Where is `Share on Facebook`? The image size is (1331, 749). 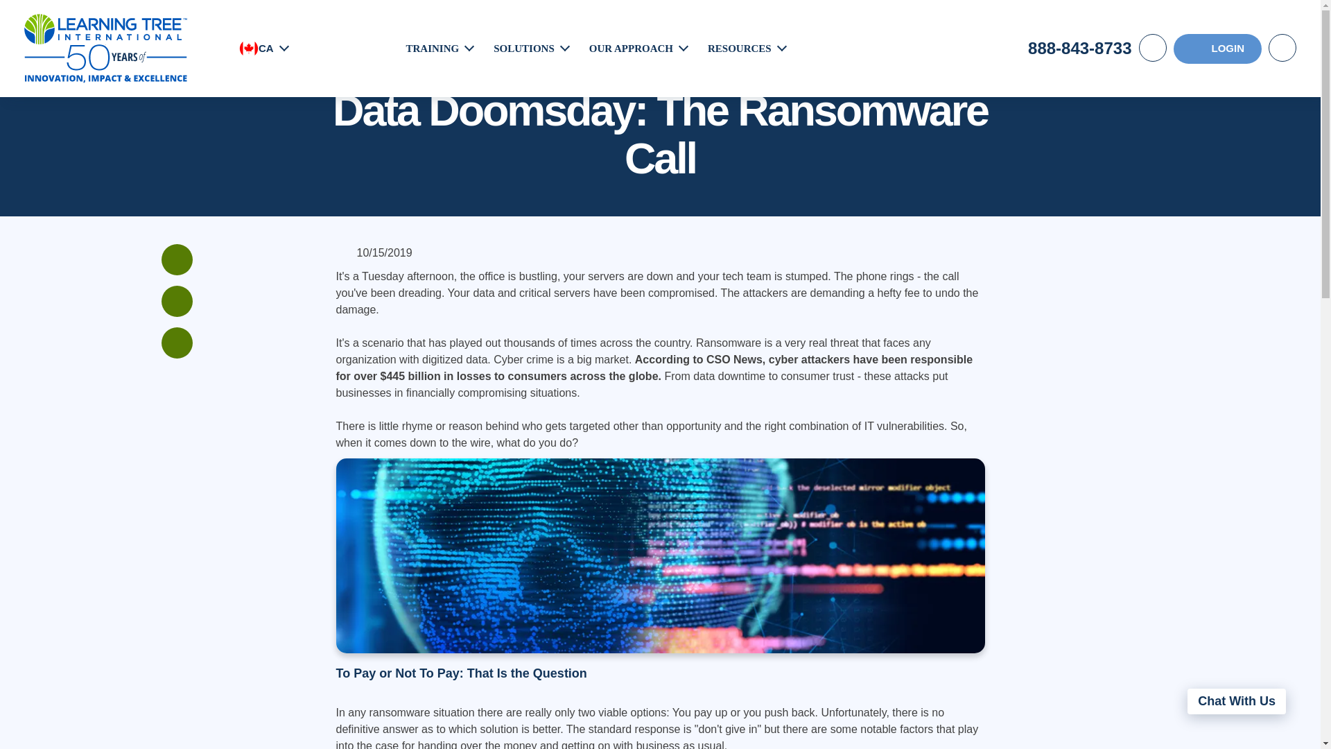
Share on Facebook is located at coordinates (176, 259).